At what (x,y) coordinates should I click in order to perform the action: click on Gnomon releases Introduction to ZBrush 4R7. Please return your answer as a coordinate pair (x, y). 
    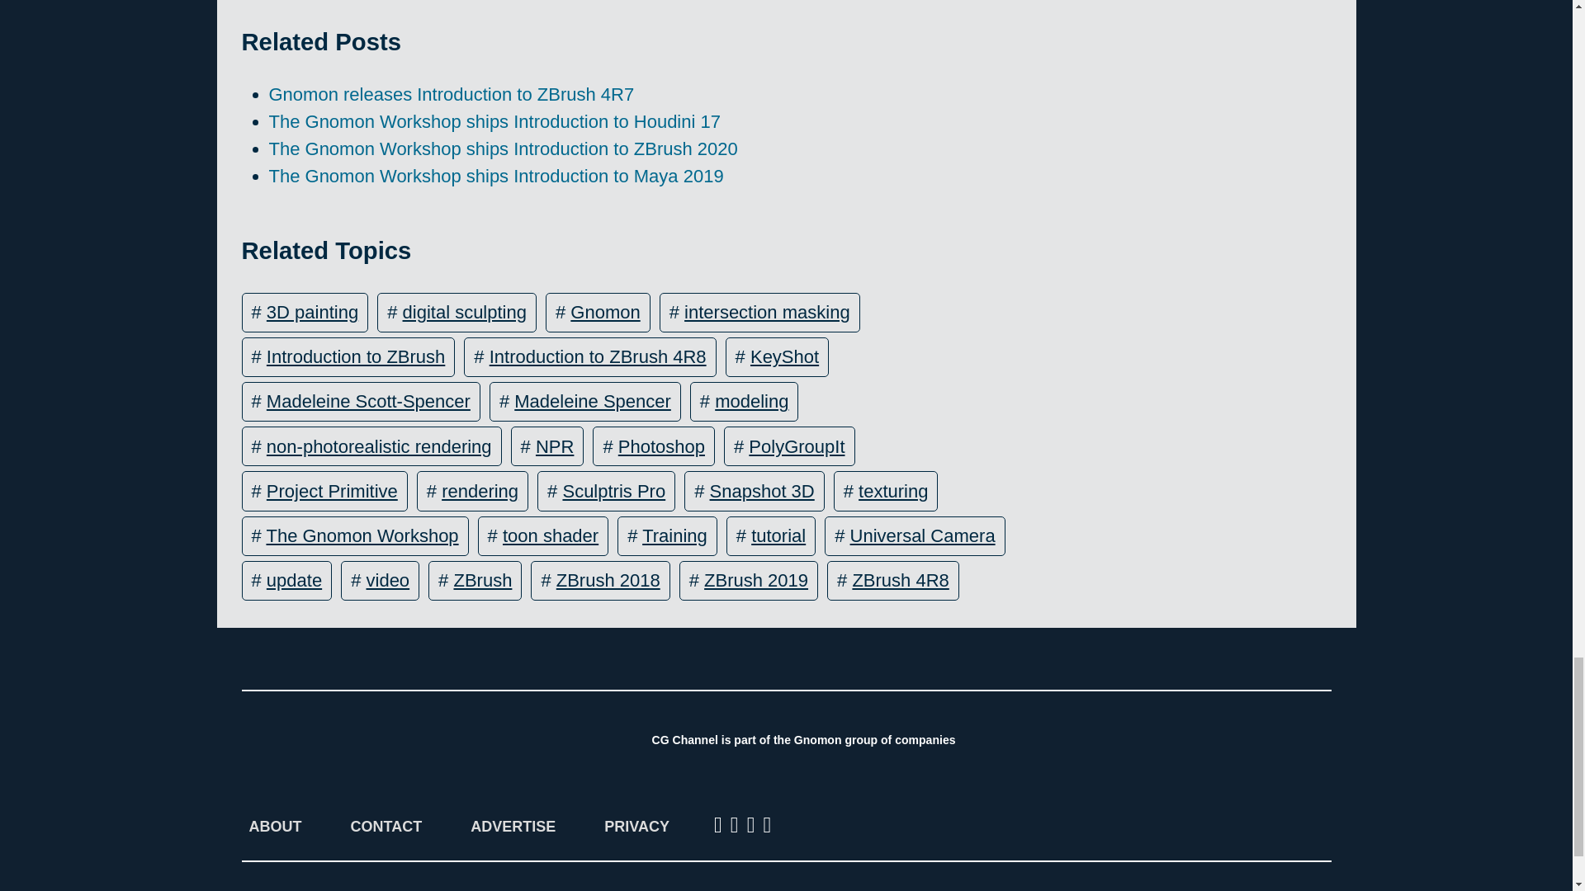
    Looking at the image, I should click on (452, 94).